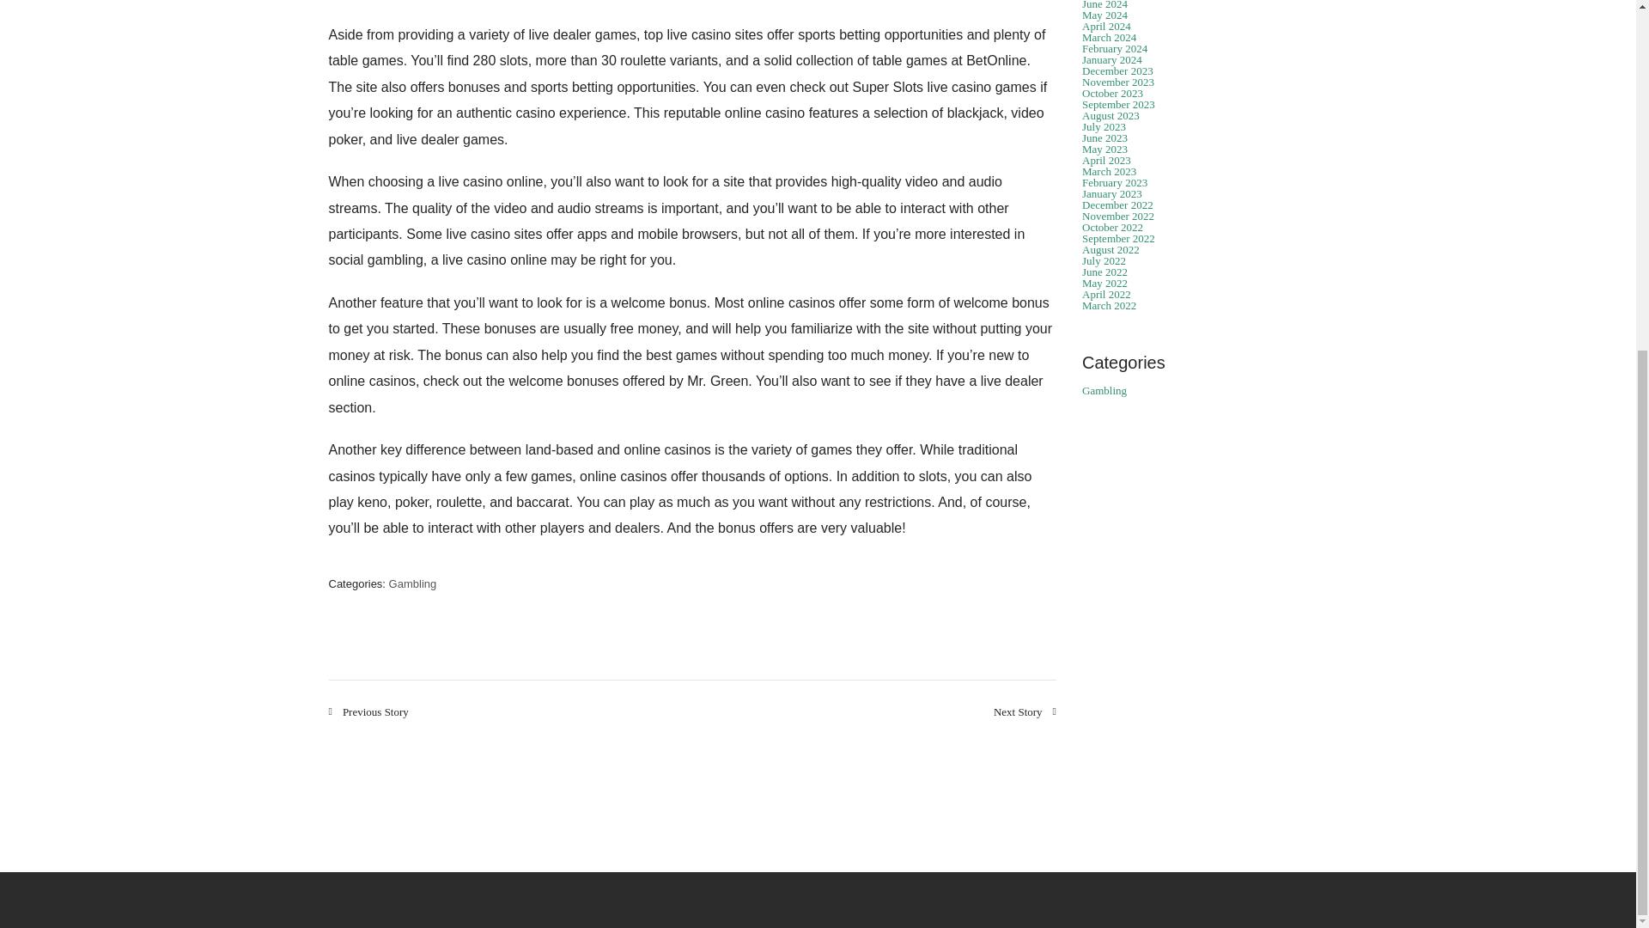 The width and height of the screenshot is (1649, 928). What do you see at coordinates (1118, 81) in the screenshot?
I see `November 2023` at bounding box center [1118, 81].